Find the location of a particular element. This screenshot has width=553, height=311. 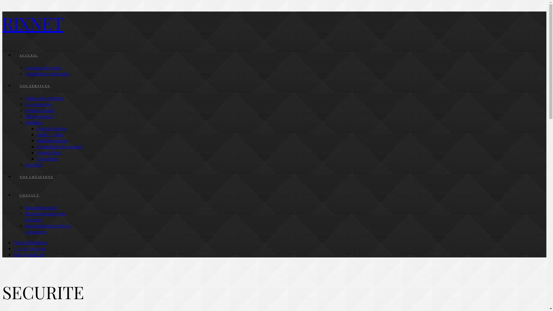

Hebergement is located at coordinates (39, 116).